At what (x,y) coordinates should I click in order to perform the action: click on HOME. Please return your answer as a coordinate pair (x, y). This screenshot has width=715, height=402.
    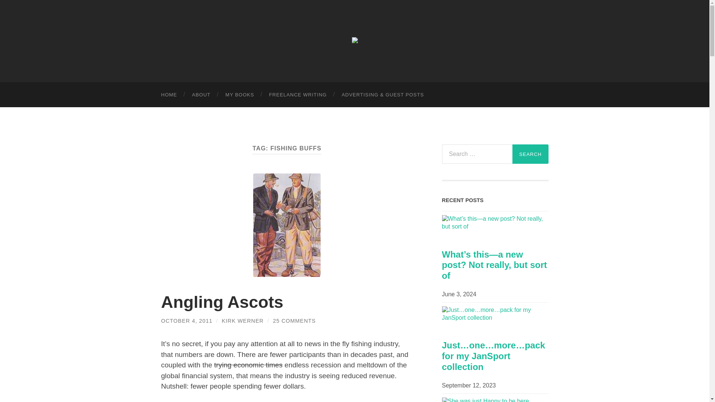
    Looking at the image, I should click on (169, 95).